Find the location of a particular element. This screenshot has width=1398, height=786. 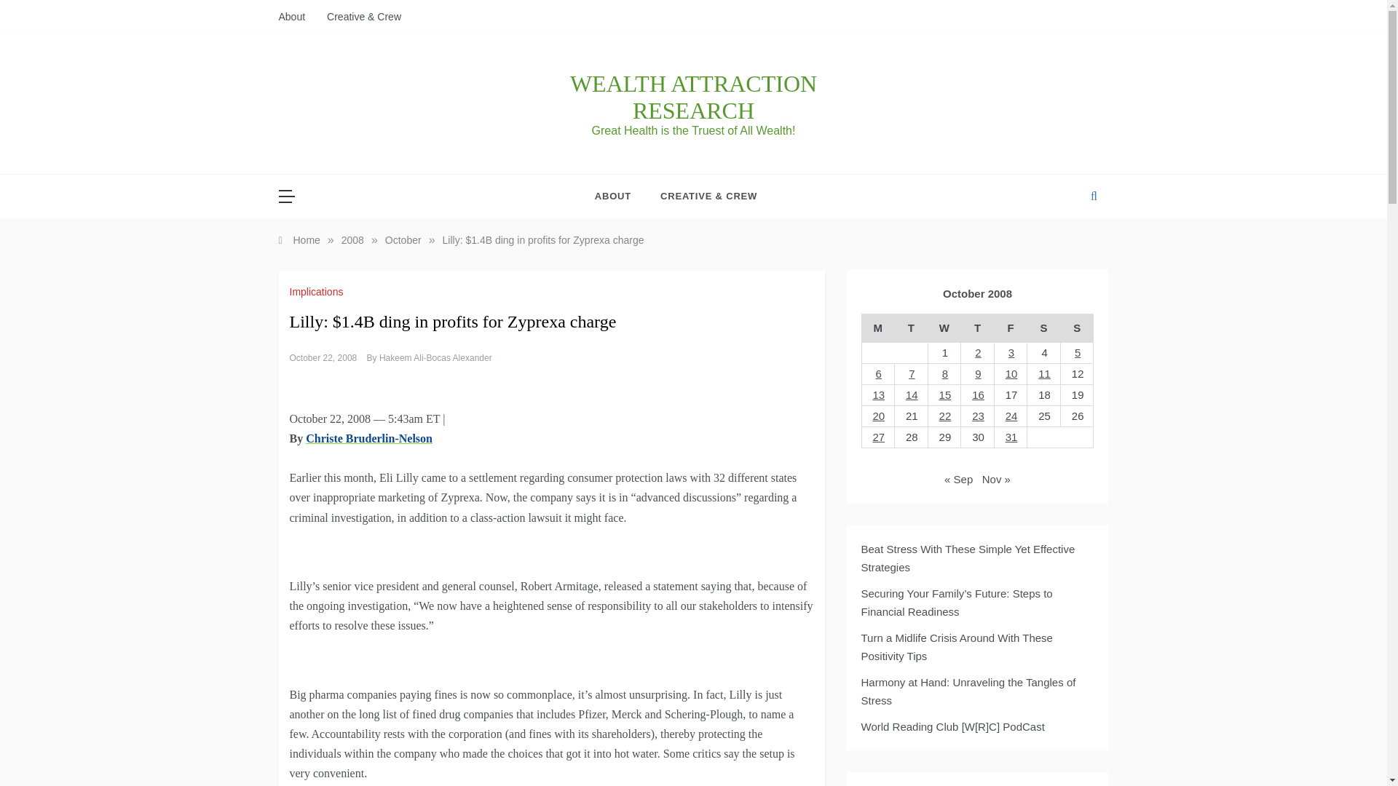

WEALTH ATTRACTION RESEARCH is located at coordinates (693, 97).